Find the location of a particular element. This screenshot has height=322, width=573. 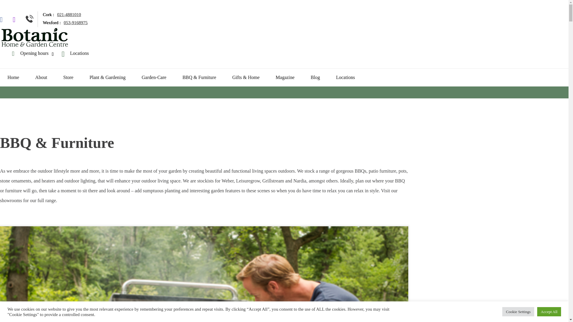

053-9168975 is located at coordinates (76, 23).